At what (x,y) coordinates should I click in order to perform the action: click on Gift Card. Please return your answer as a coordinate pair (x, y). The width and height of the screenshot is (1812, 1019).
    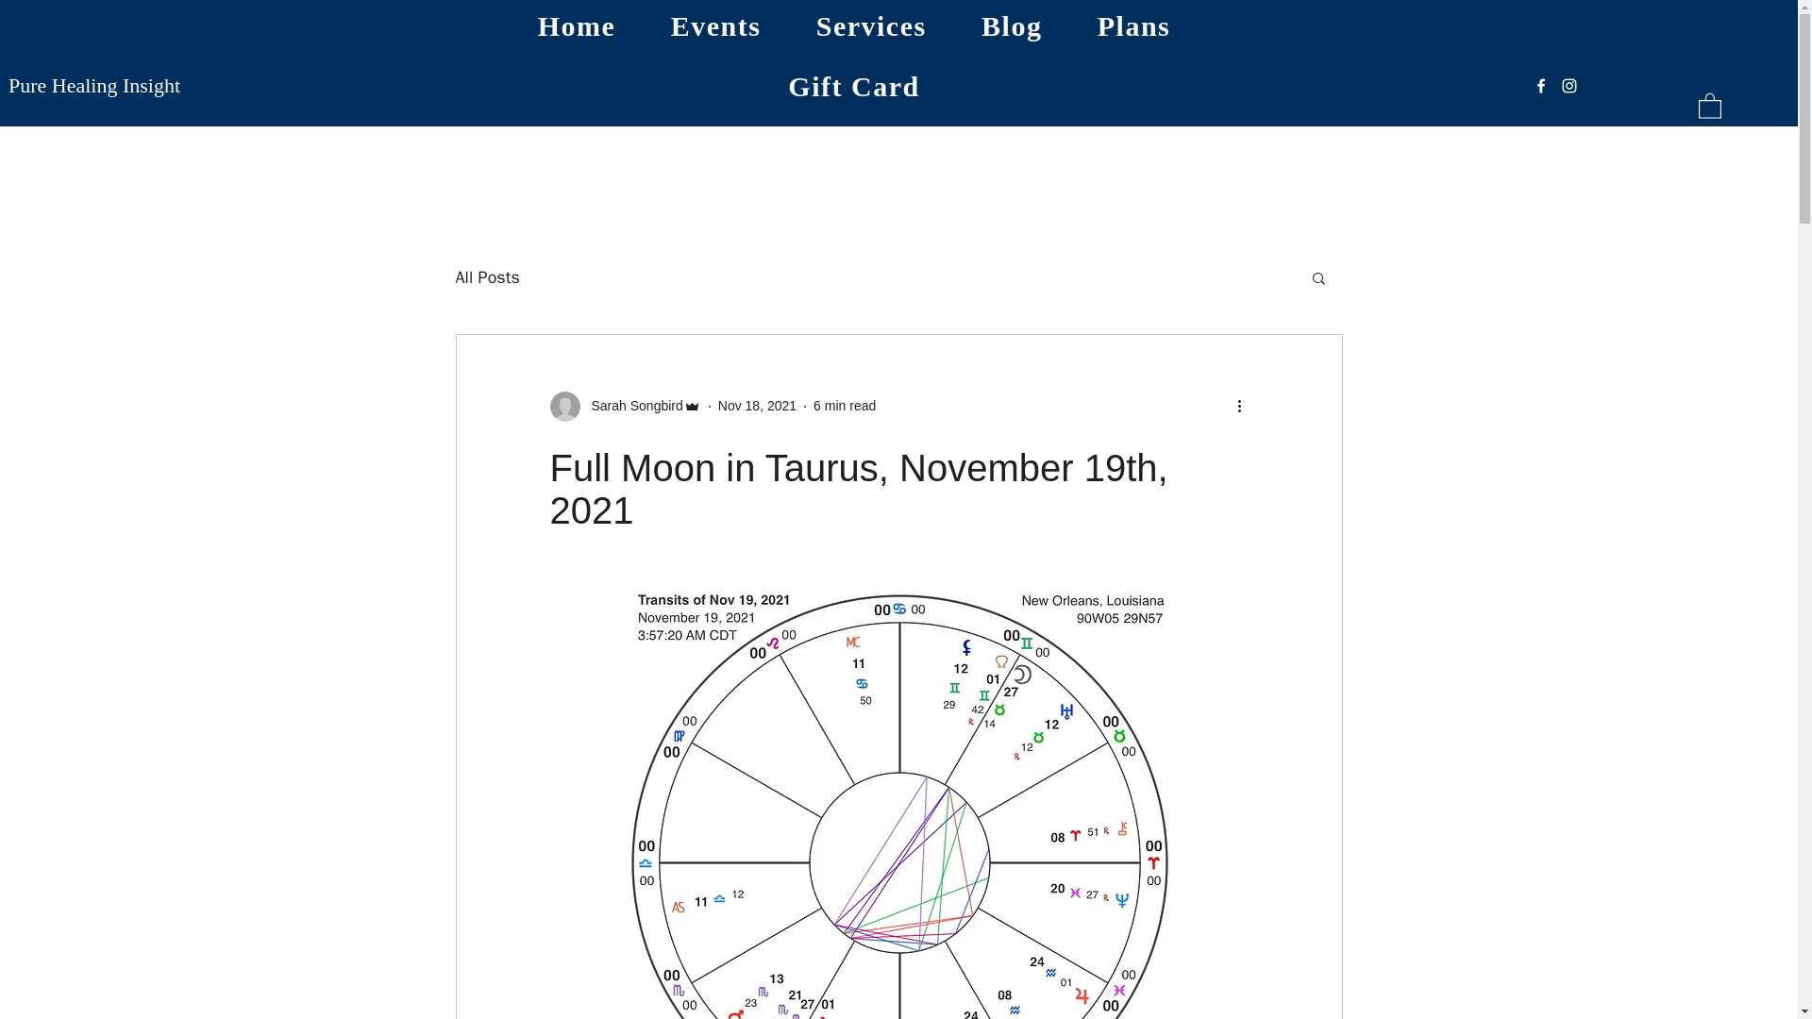
    Looking at the image, I should click on (853, 86).